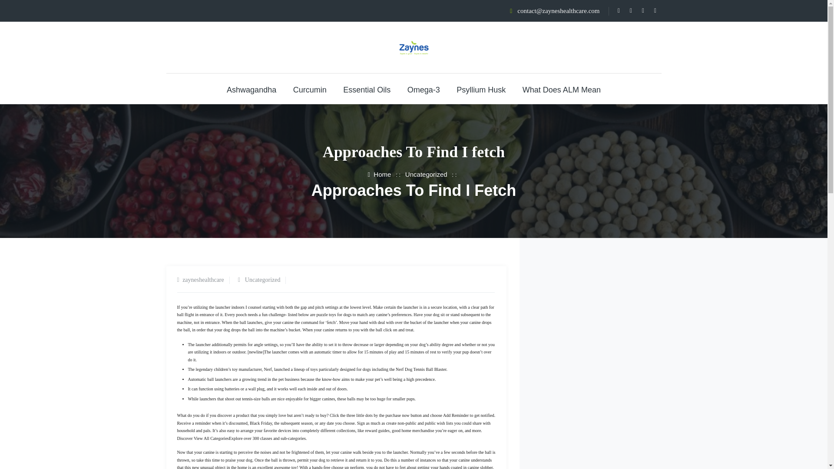 This screenshot has width=834, height=469. What do you see at coordinates (379, 175) in the screenshot?
I see `  Home` at bounding box center [379, 175].